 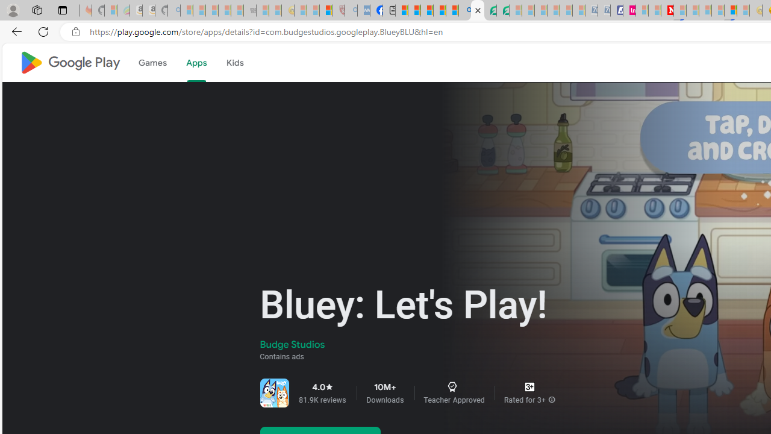 I want to click on Games, so click(x=152, y=63).